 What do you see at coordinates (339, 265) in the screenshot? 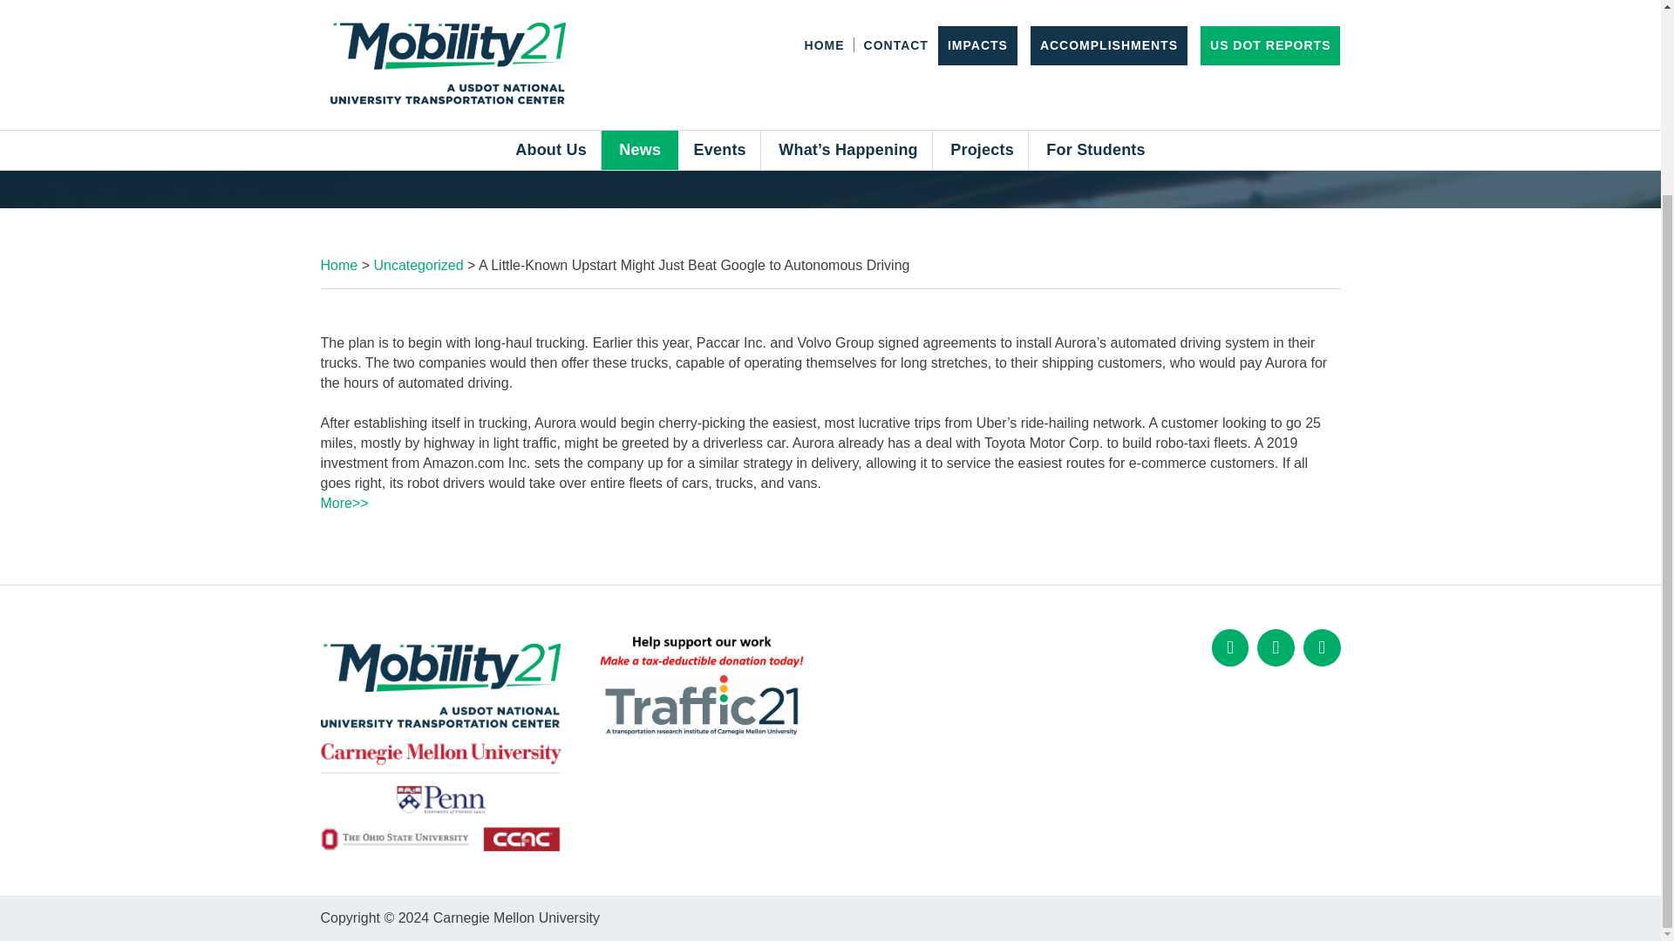
I see `Go to M21.` at bounding box center [339, 265].